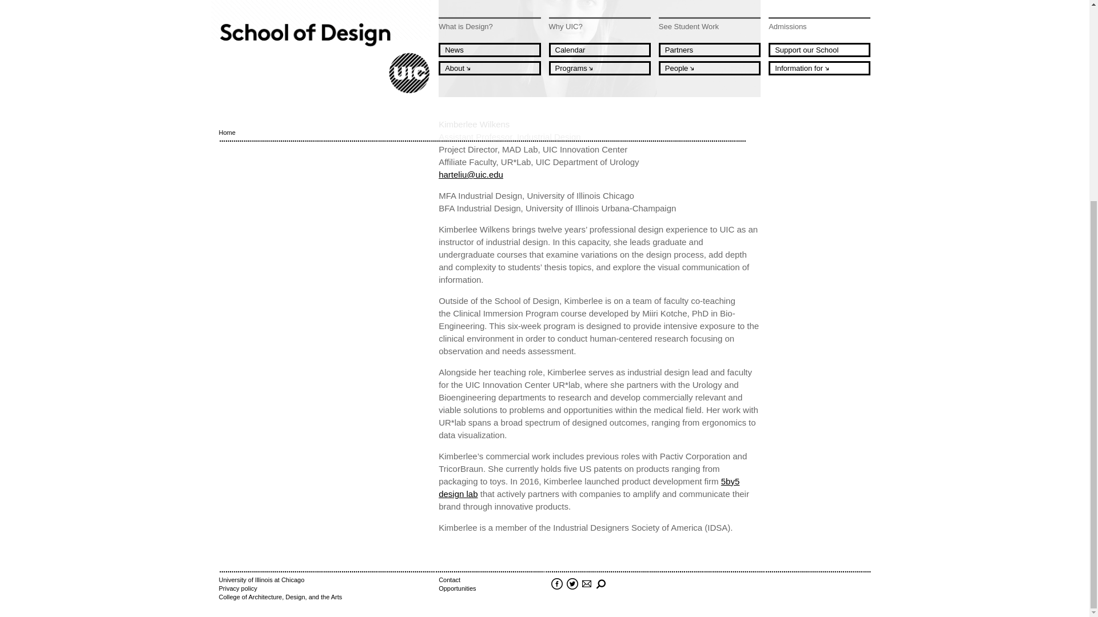 The image size is (1098, 617). What do you see at coordinates (556, 584) in the screenshot?
I see `Facebook` at bounding box center [556, 584].